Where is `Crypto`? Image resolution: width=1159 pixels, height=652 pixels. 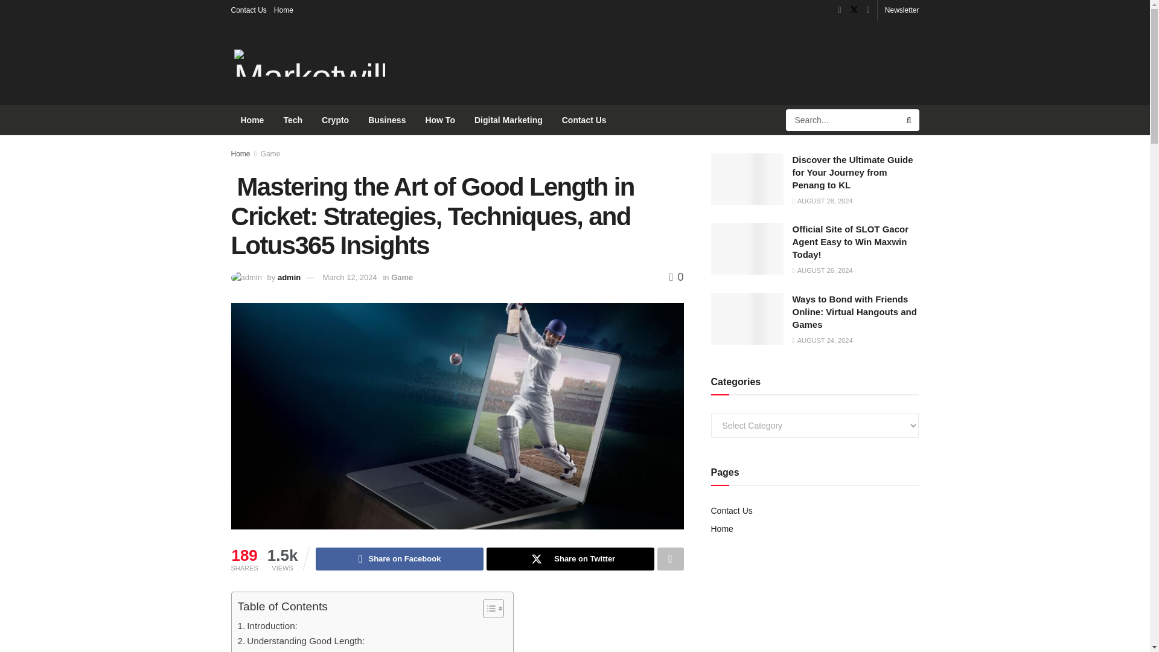 Crypto is located at coordinates (334, 120).